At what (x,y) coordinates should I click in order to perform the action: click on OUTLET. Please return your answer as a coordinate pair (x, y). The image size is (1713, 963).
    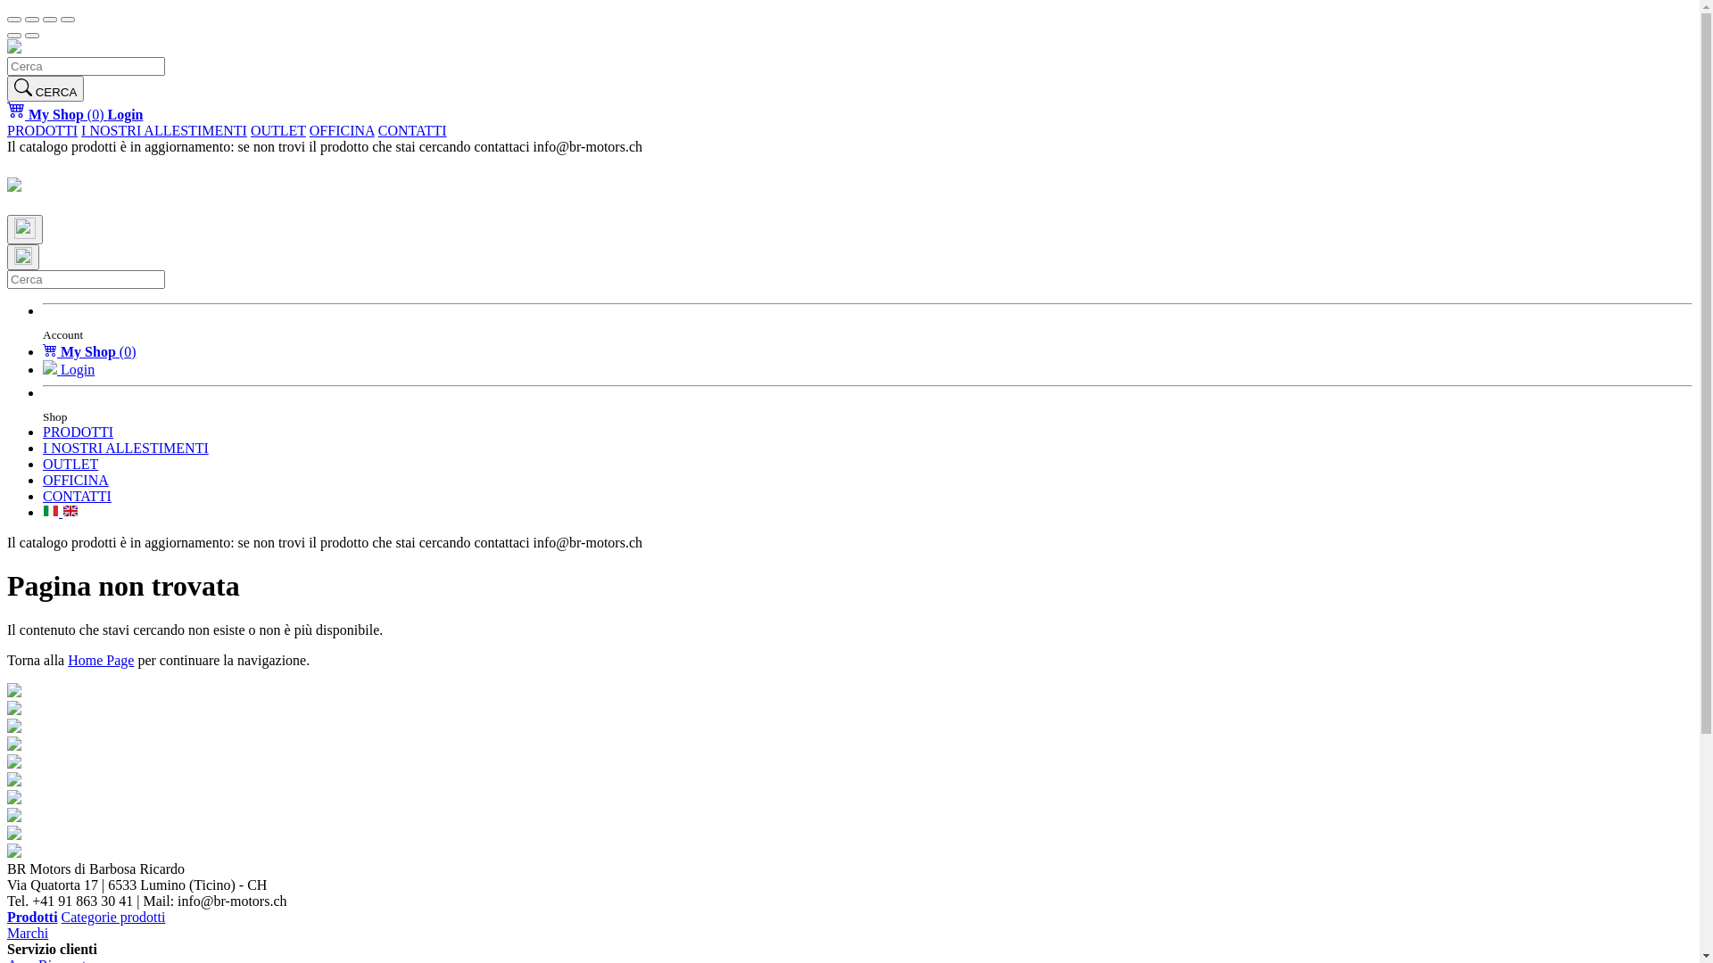
    Looking at the image, I should click on (278, 130).